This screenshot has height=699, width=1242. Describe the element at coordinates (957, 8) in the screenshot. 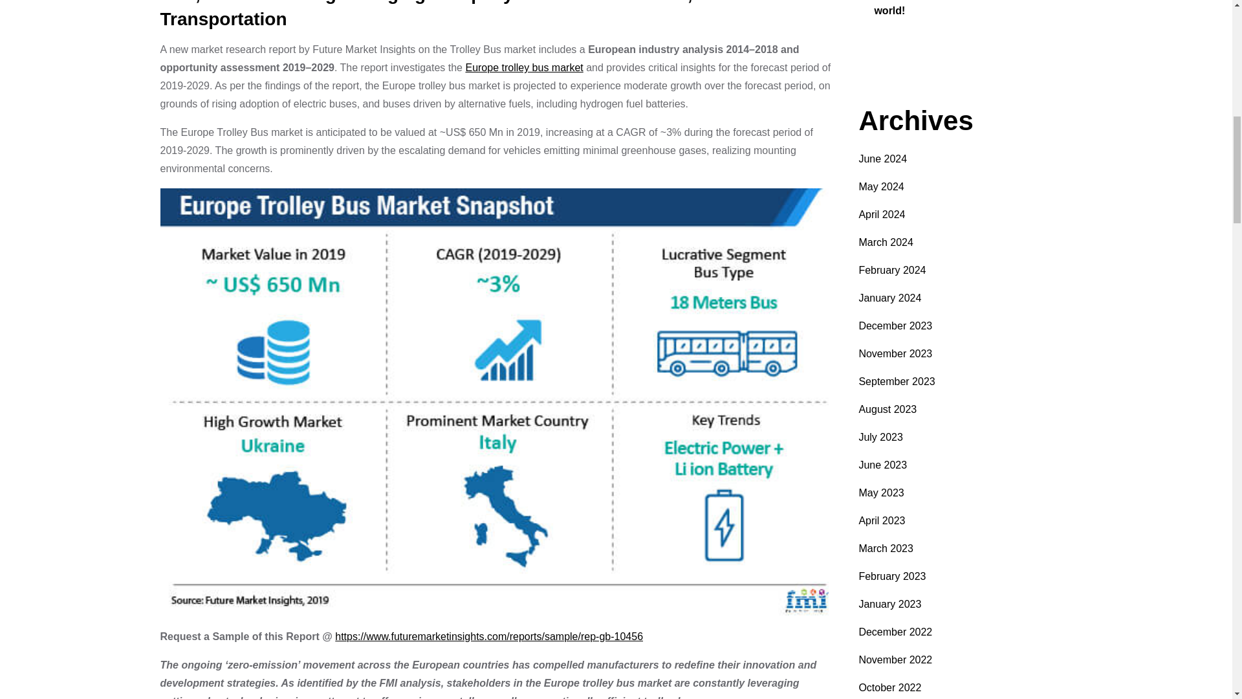

I see `Hello world!` at that location.